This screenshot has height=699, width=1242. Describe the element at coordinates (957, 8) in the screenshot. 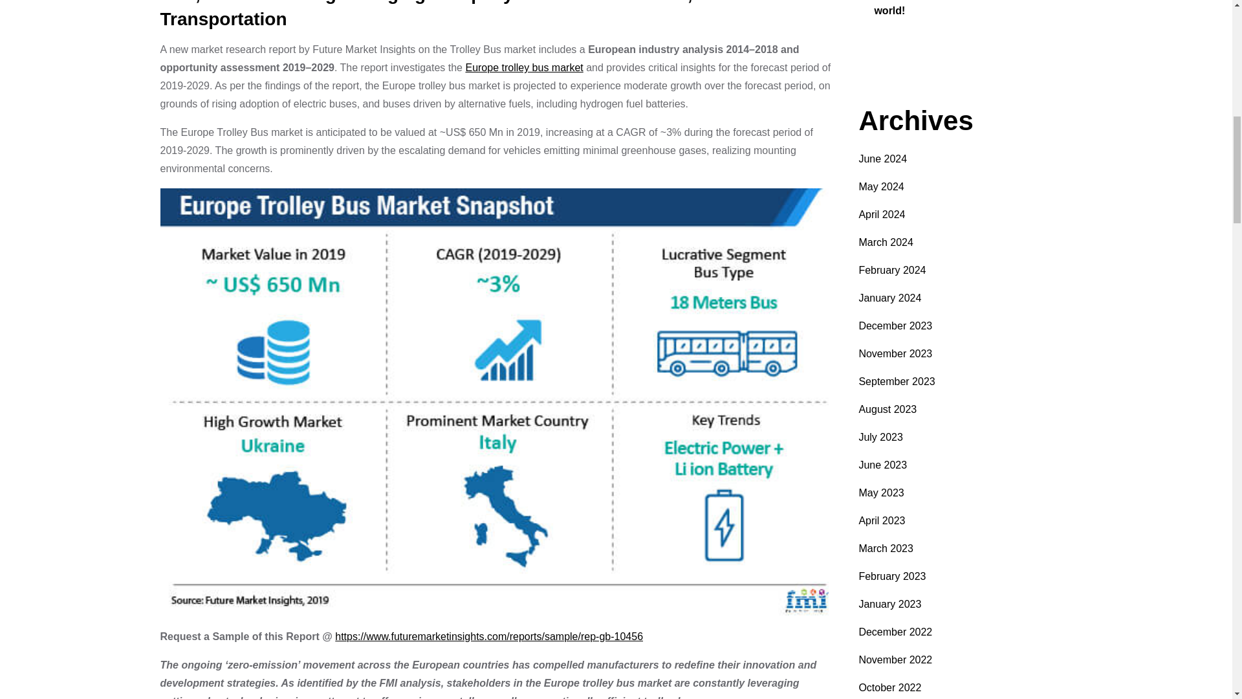

I see `Hello world!` at that location.